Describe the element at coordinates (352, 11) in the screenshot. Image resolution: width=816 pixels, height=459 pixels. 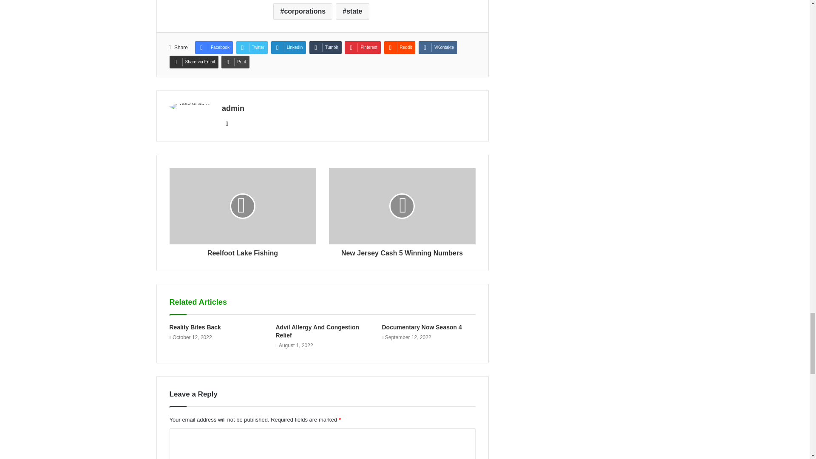
I see `state` at that location.